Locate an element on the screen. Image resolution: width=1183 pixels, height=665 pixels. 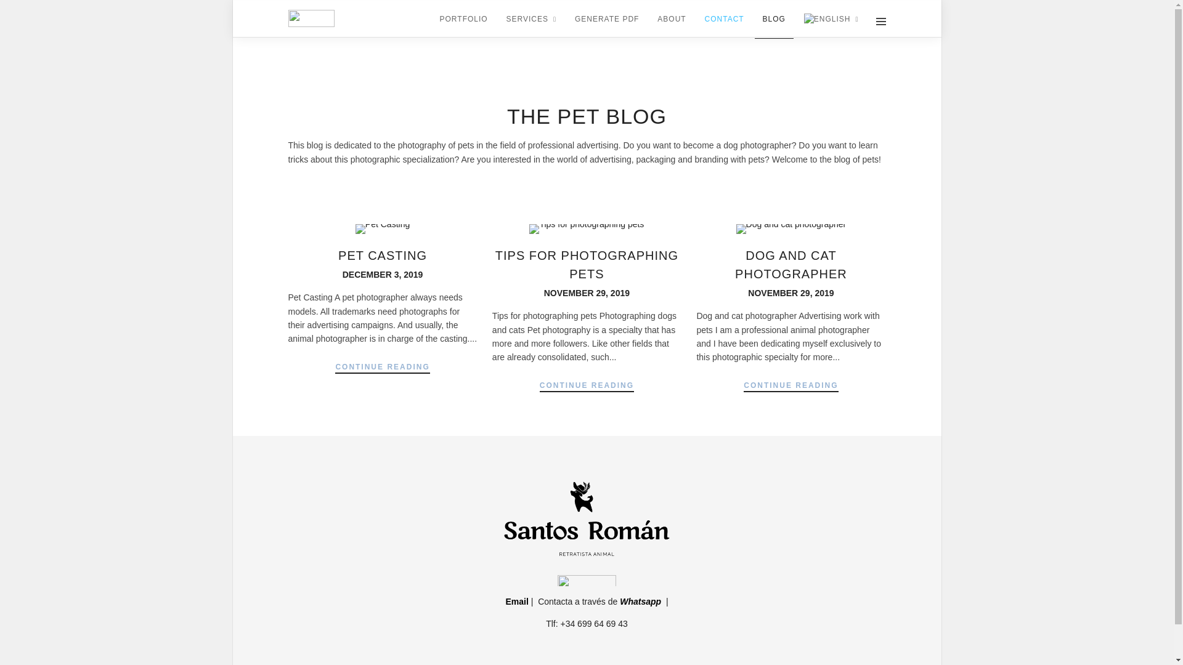
Dog and cat photographer is located at coordinates (791, 264).